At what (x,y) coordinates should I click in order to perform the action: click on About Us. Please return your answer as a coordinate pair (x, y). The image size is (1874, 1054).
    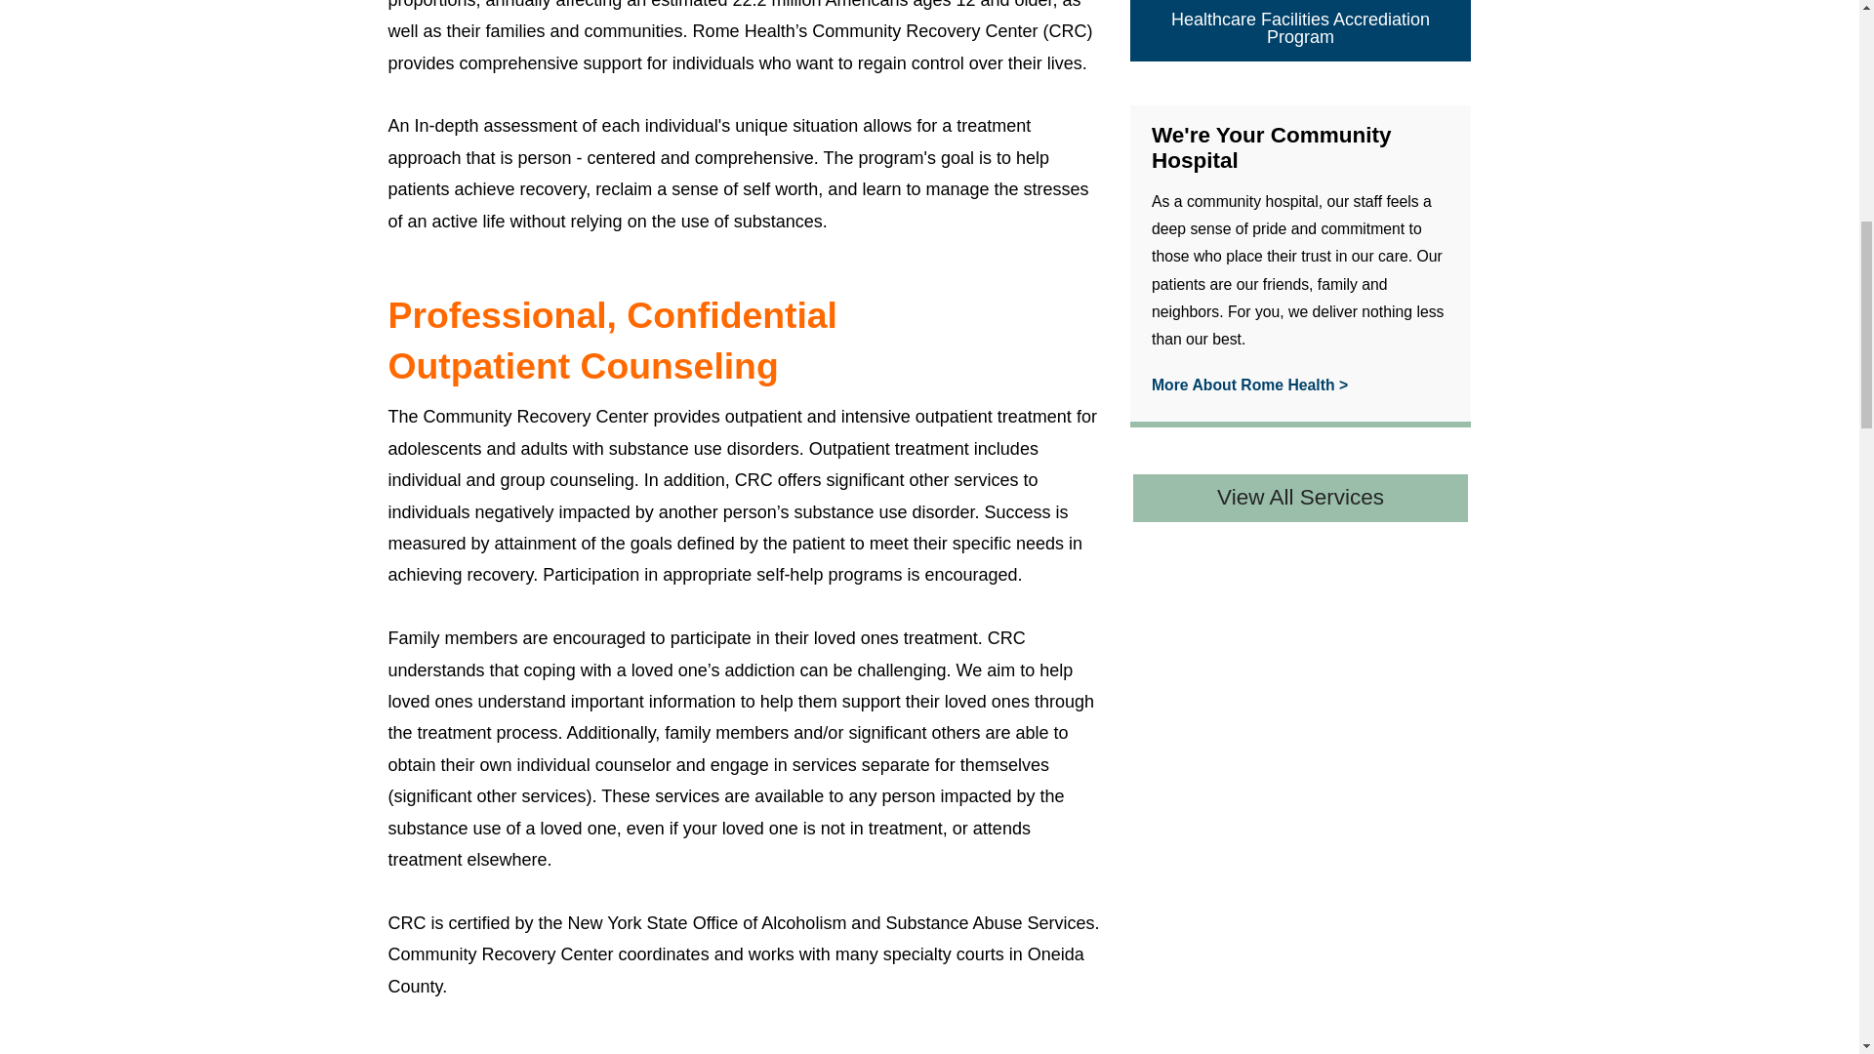
    Looking at the image, I should click on (1249, 385).